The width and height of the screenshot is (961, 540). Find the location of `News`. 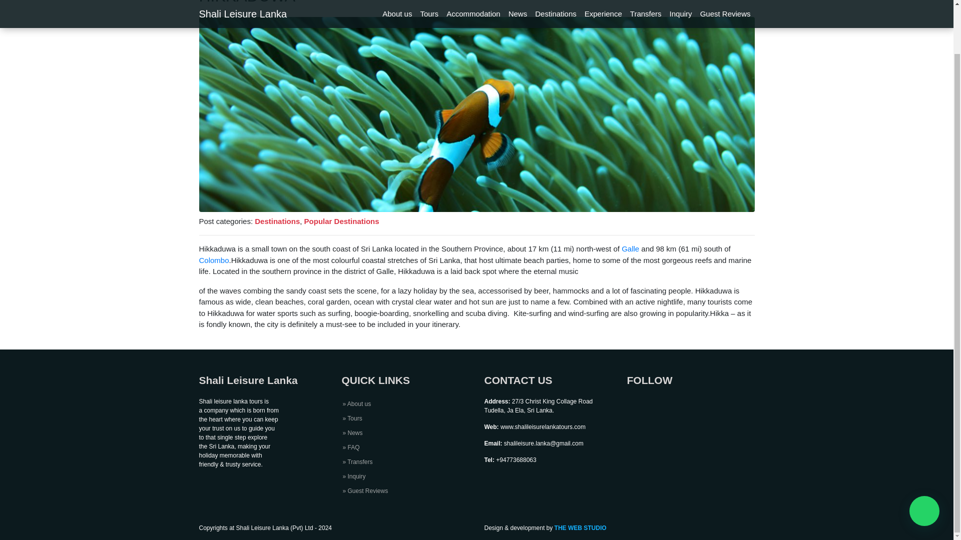

News is located at coordinates (352, 432).